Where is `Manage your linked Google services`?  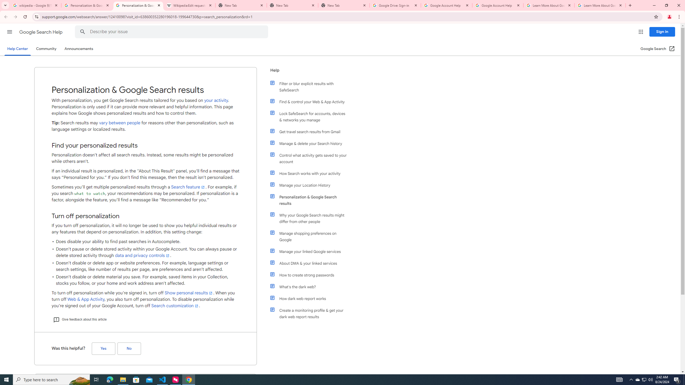 Manage your linked Google services is located at coordinates (311, 251).